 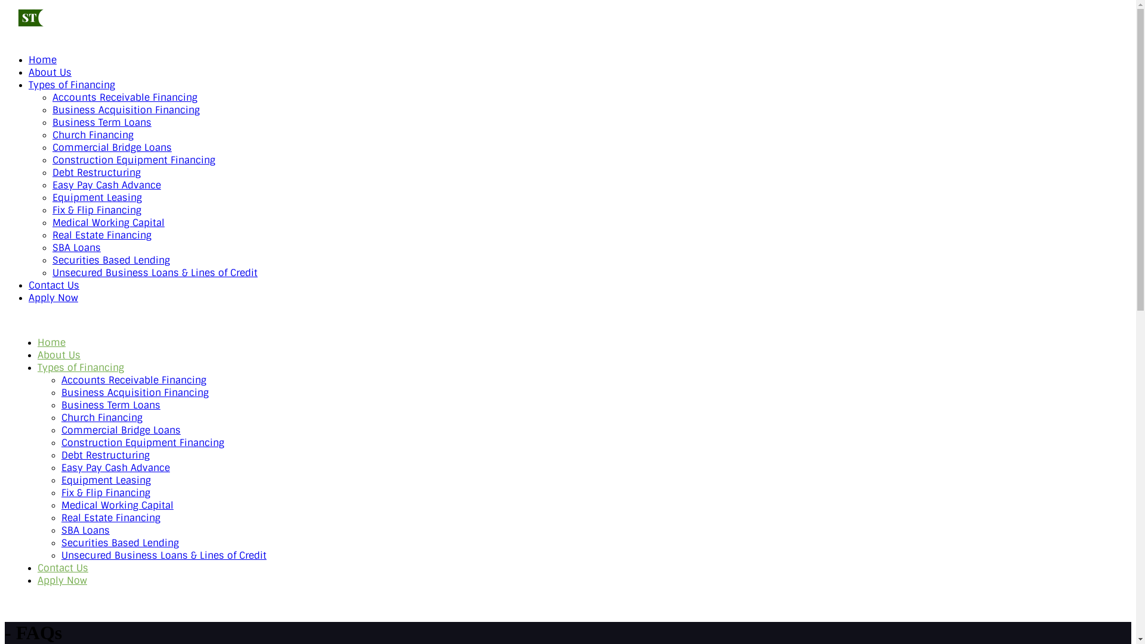 What do you see at coordinates (62, 581) in the screenshot?
I see `Apply Now` at bounding box center [62, 581].